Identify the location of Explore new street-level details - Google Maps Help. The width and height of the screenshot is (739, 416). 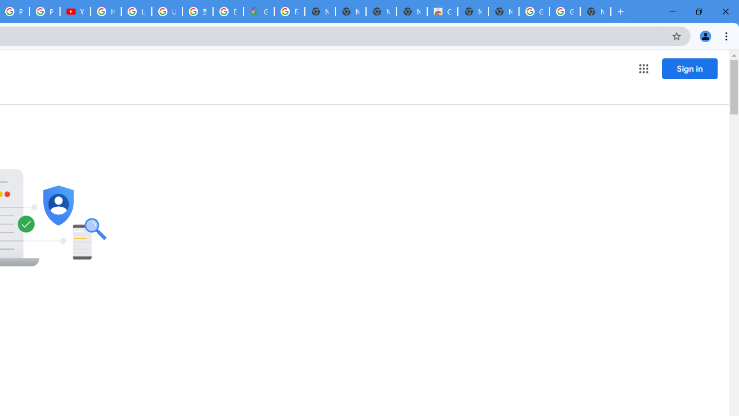
(228, 12).